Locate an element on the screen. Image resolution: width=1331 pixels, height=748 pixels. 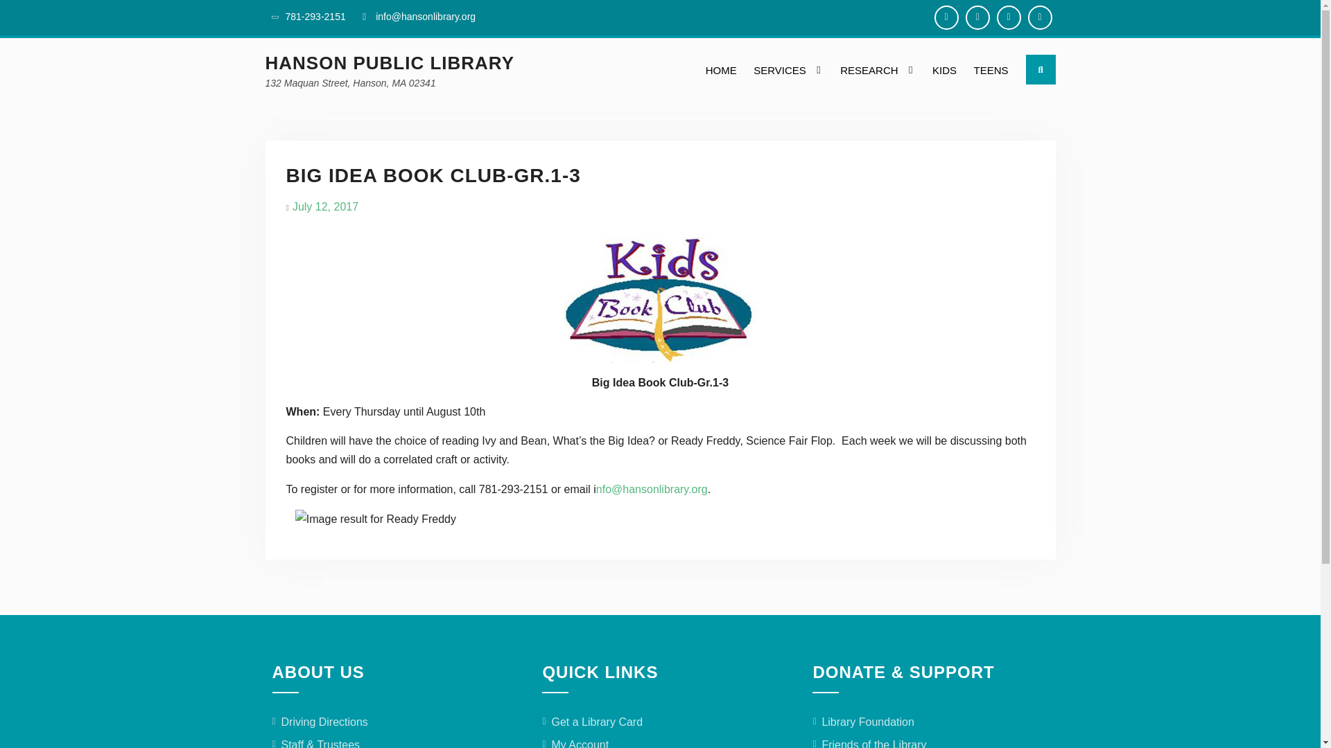
HOME is located at coordinates (721, 70).